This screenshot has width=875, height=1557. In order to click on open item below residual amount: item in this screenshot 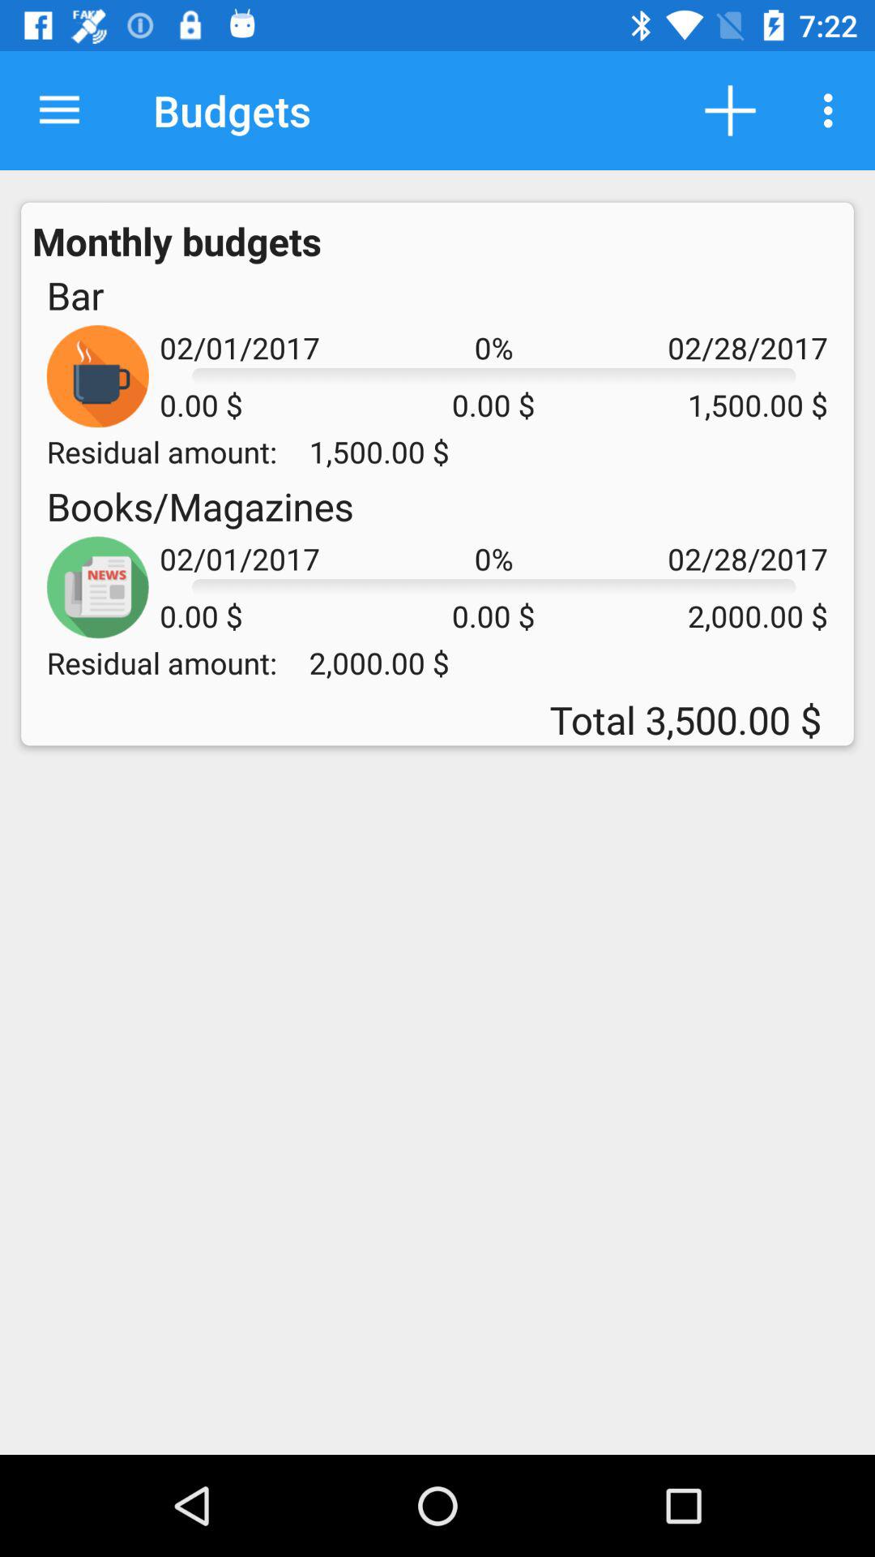, I will do `click(199, 506)`.